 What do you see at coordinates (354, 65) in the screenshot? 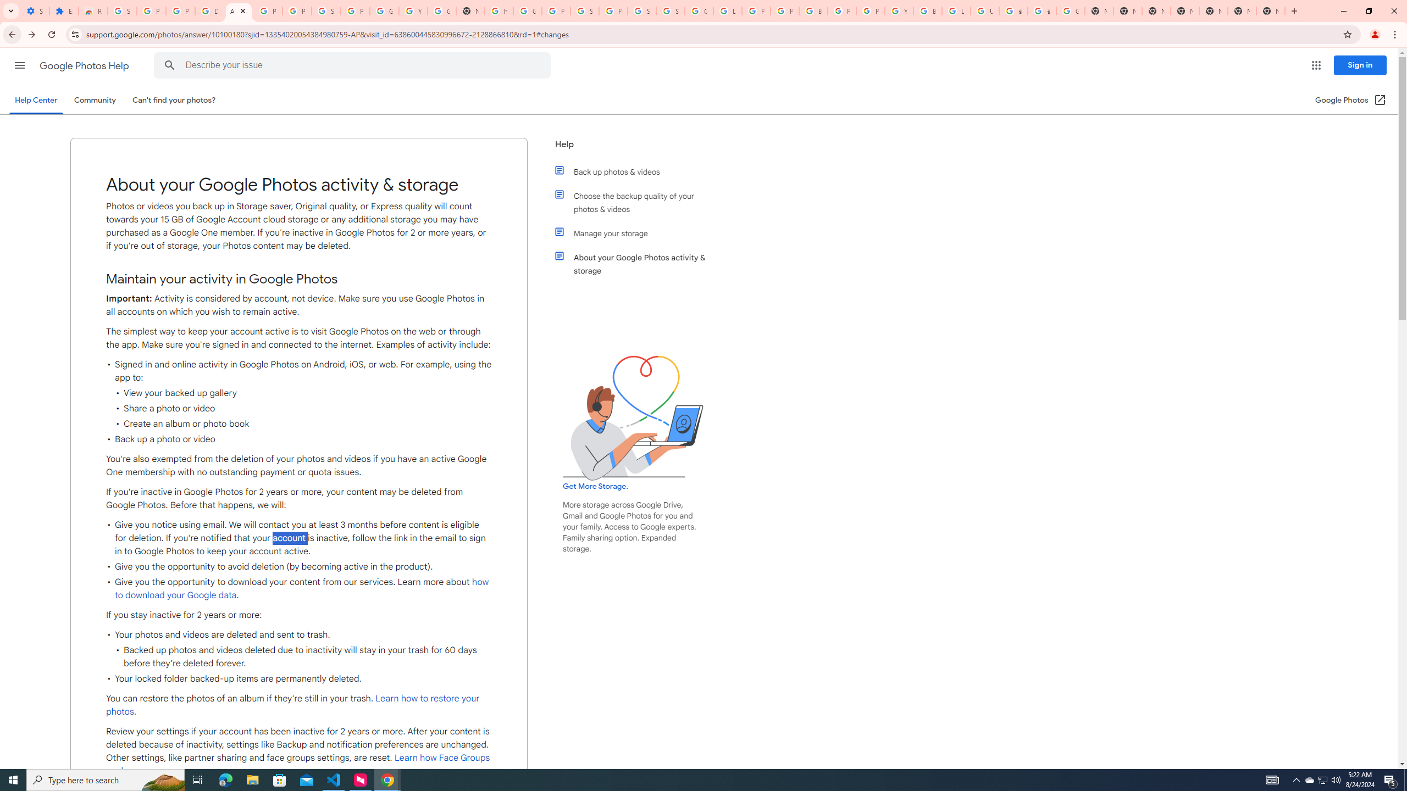
I see `Describe your issue` at bounding box center [354, 65].